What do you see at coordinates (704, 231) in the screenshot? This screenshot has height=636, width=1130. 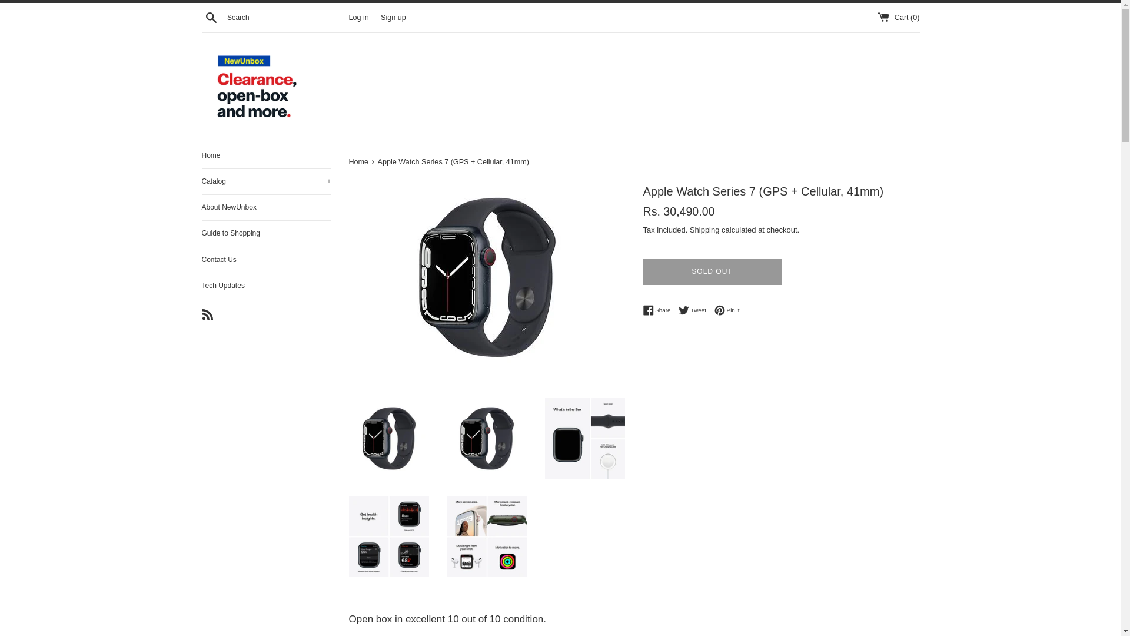 I see `Home` at bounding box center [704, 231].